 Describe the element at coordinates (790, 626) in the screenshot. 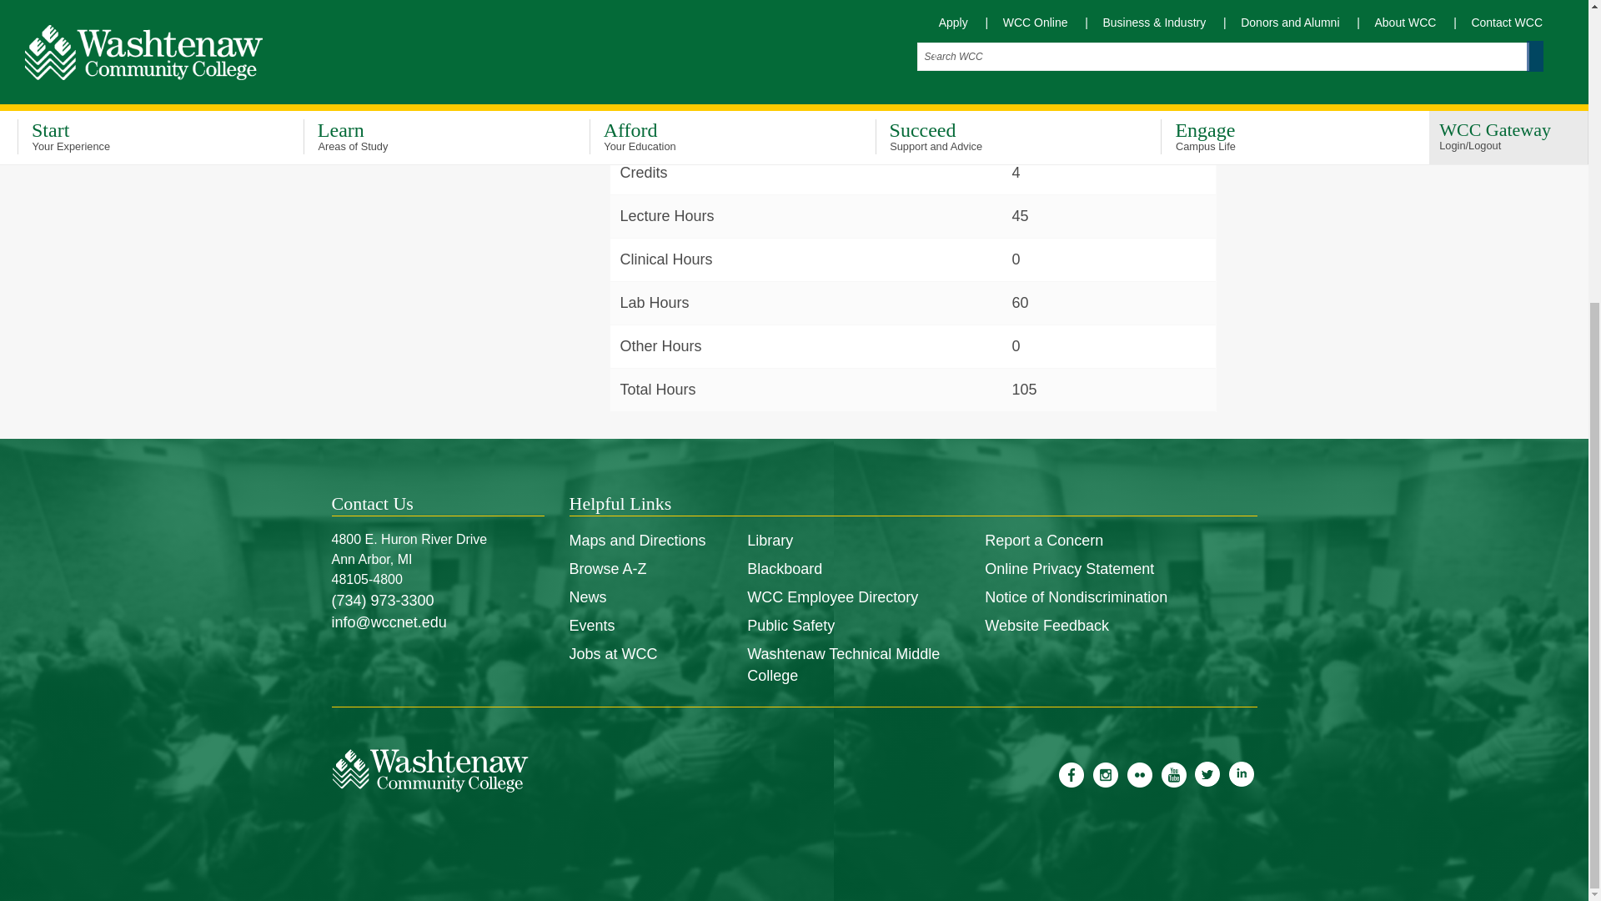

I see `Public Safety` at that location.